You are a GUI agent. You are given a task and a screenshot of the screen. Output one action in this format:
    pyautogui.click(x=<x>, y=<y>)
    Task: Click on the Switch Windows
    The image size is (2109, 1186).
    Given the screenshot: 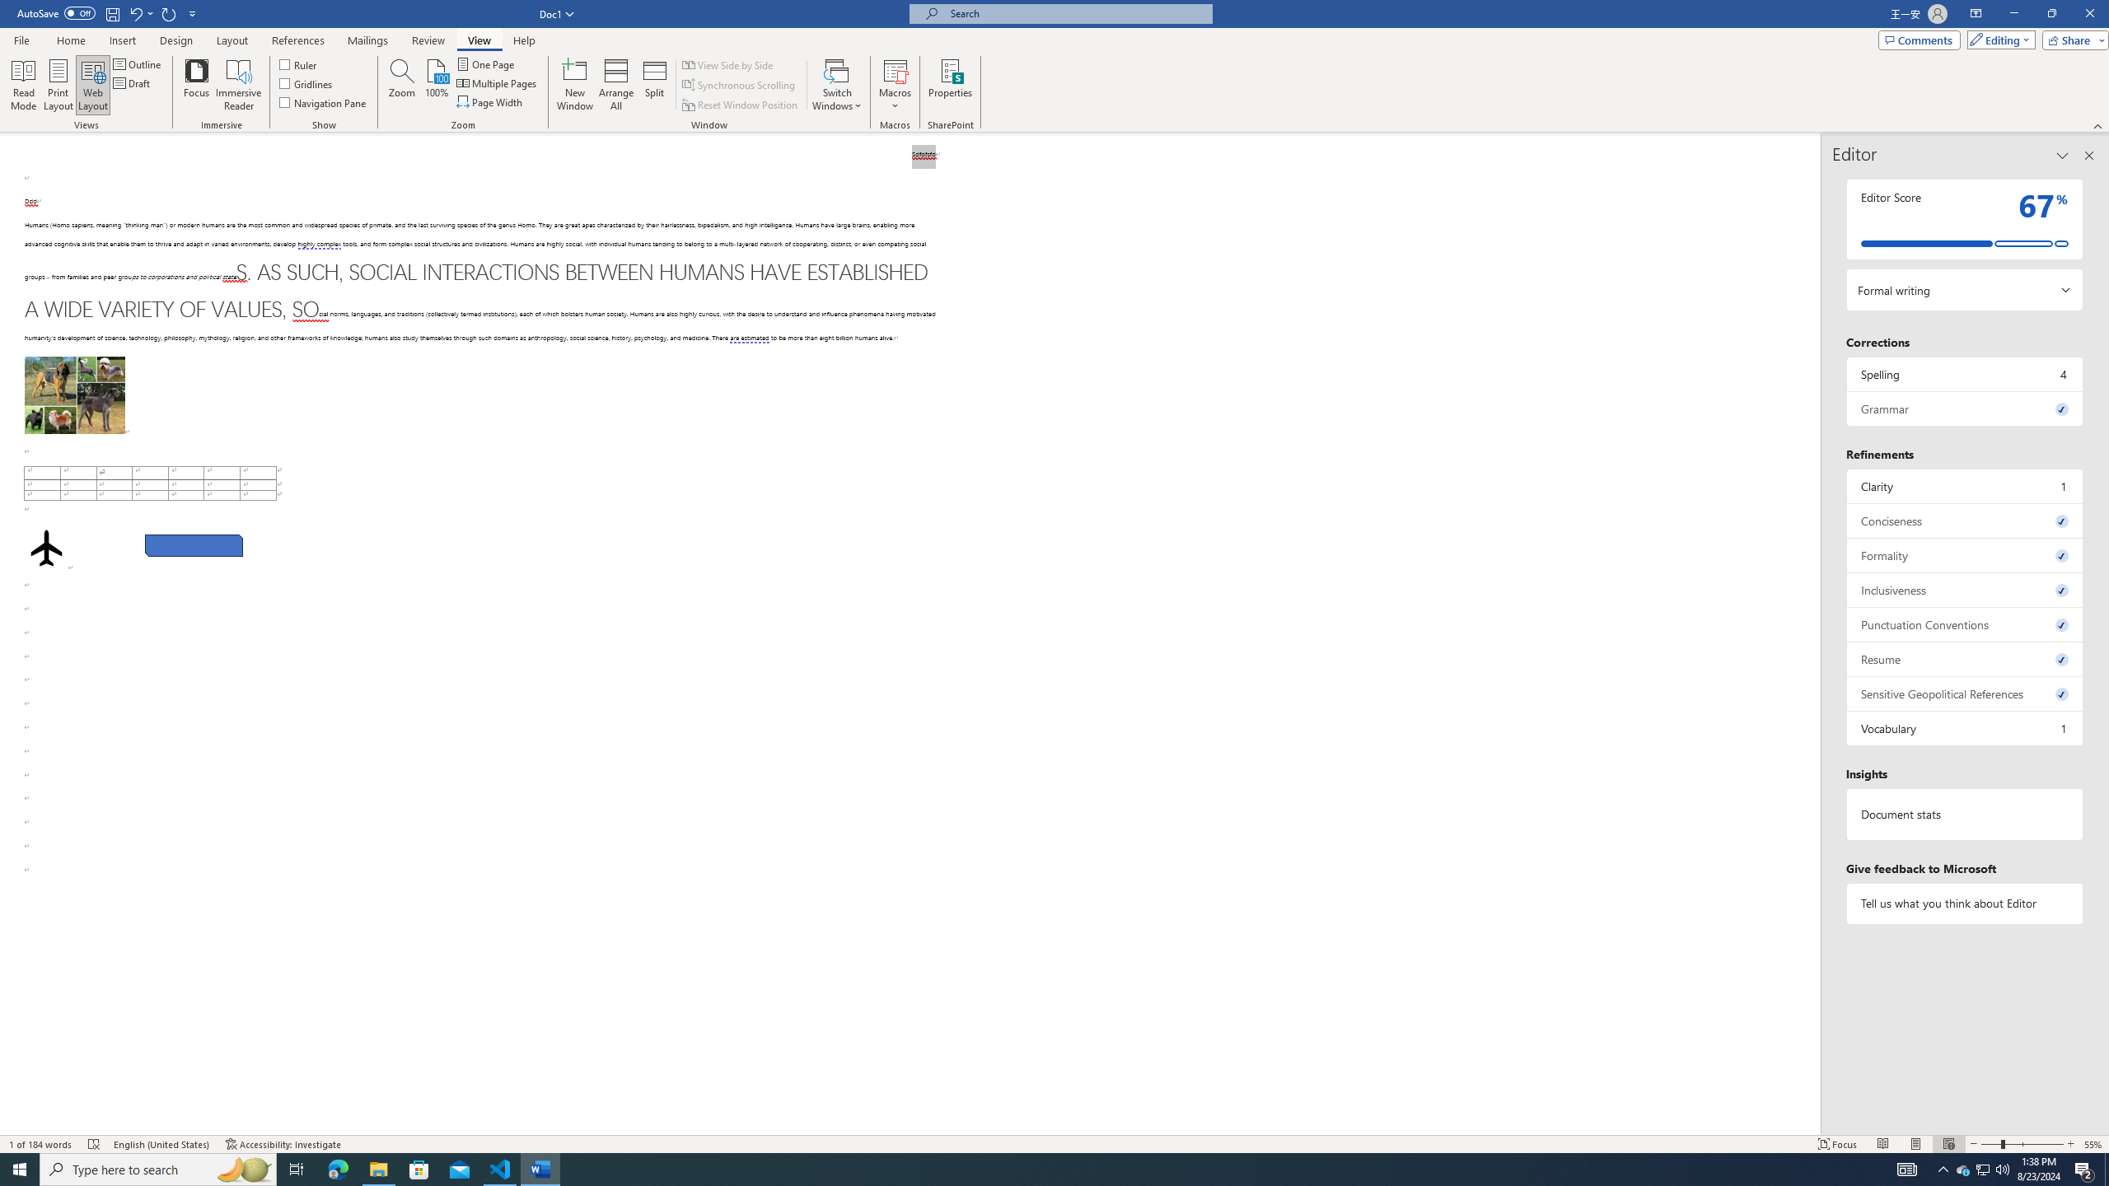 What is the action you would take?
    pyautogui.click(x=837, y=85)
    